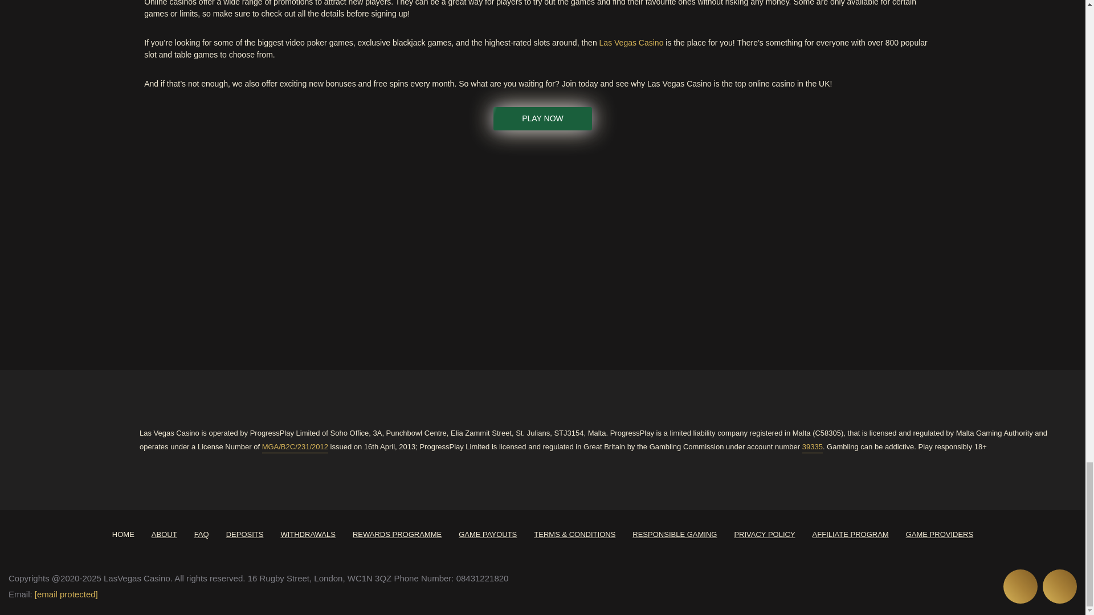  Describe the element at coordinates (833, 246) in the screenshot. I see `client logos` at that location.